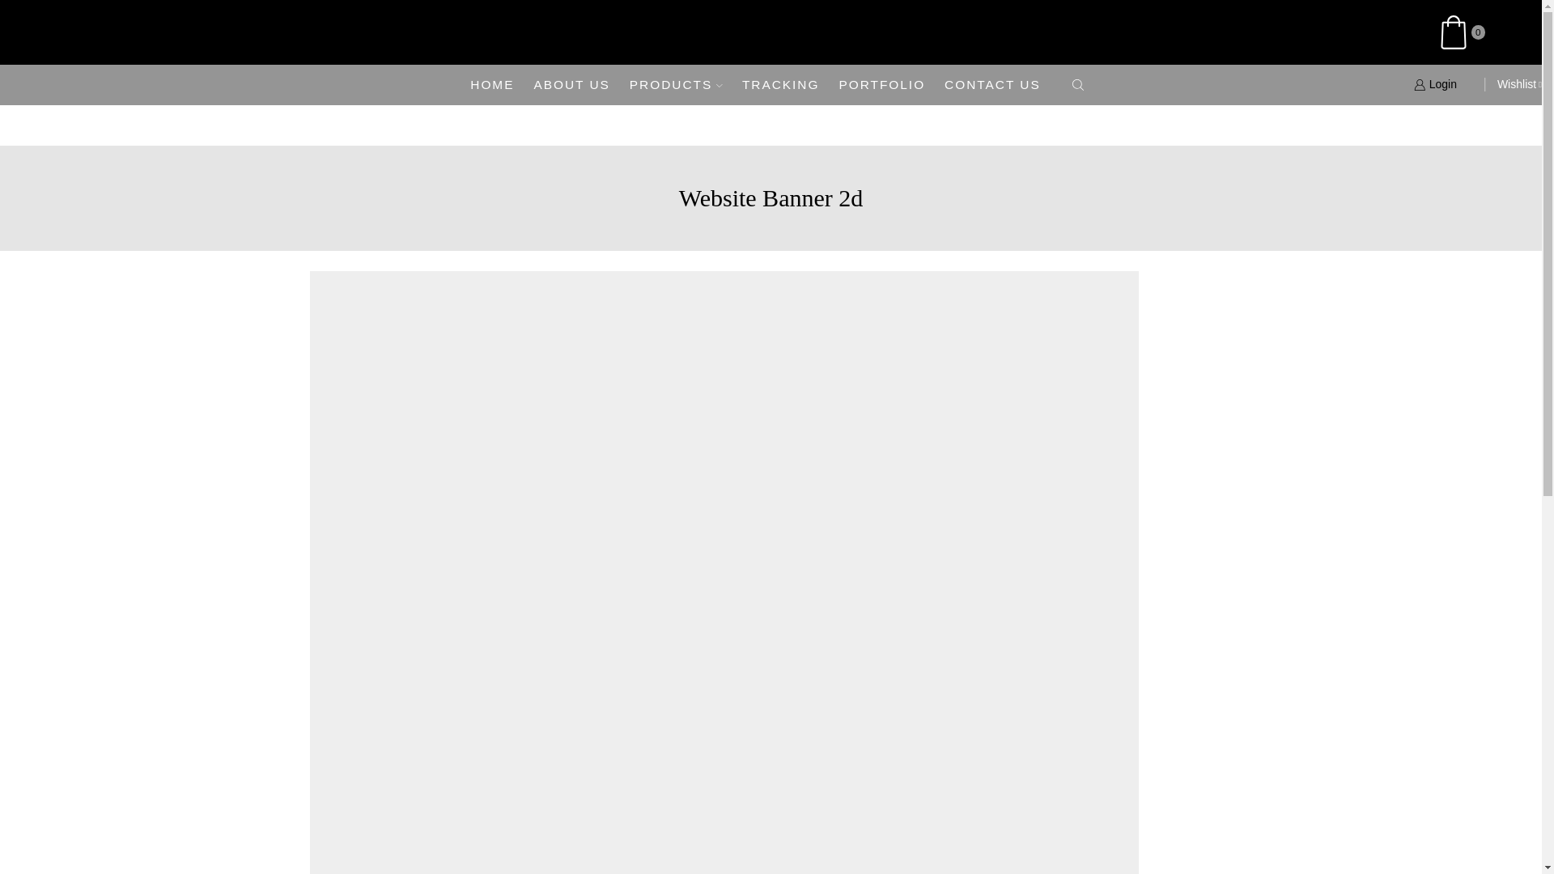 The width and height of the screenshot is (1554, 874). I want to click on TRACKING, so click(781, 84).